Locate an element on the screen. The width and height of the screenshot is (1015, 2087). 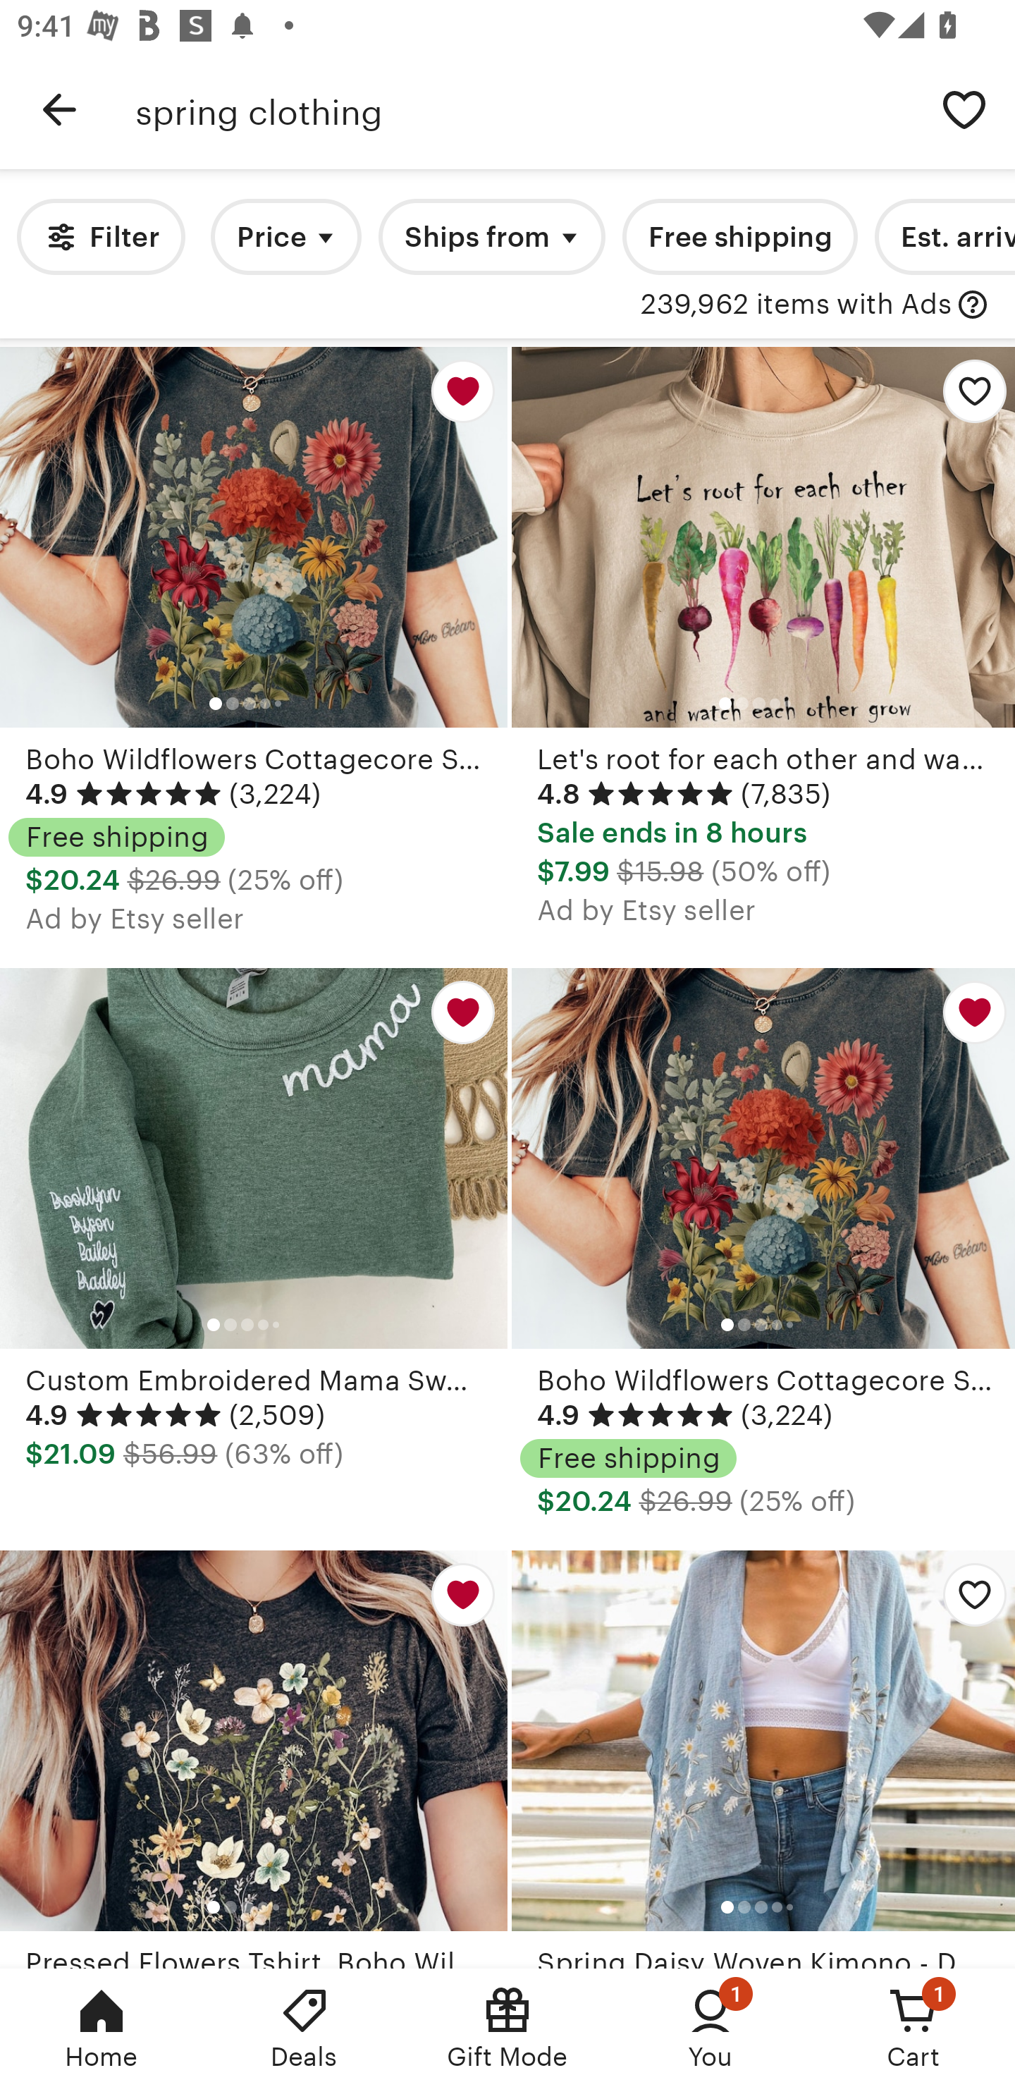
Ships from is located at coordinates (492, 237).